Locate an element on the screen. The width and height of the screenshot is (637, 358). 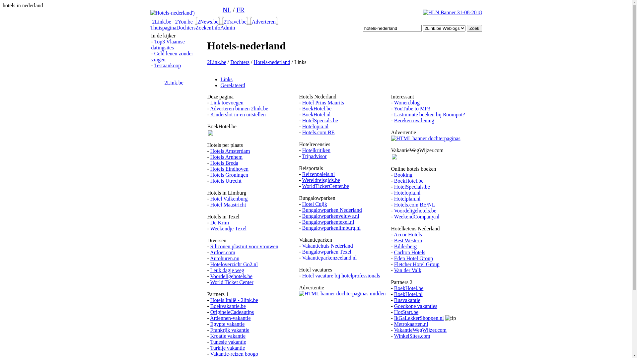
Tunesie vakantie is located at coordinates (228, 342).